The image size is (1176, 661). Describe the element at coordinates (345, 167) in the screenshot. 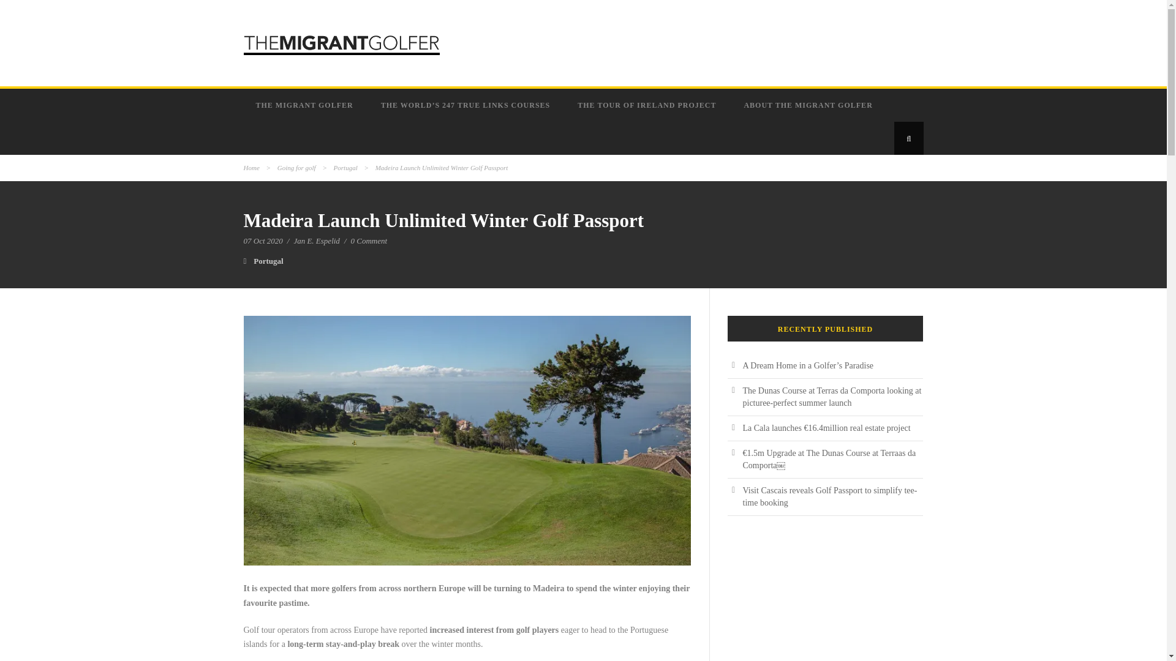

I see `Portugal` at that location.